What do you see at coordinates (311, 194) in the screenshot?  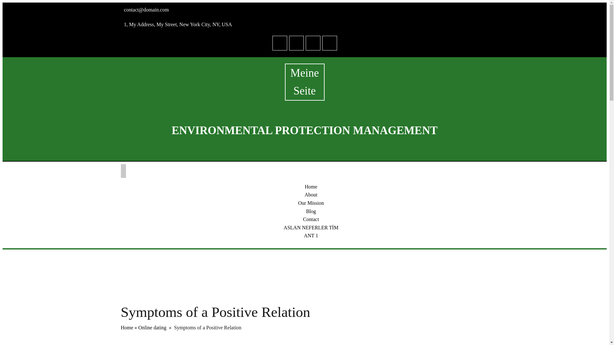 I see `About` at bounding box center [311, 194].